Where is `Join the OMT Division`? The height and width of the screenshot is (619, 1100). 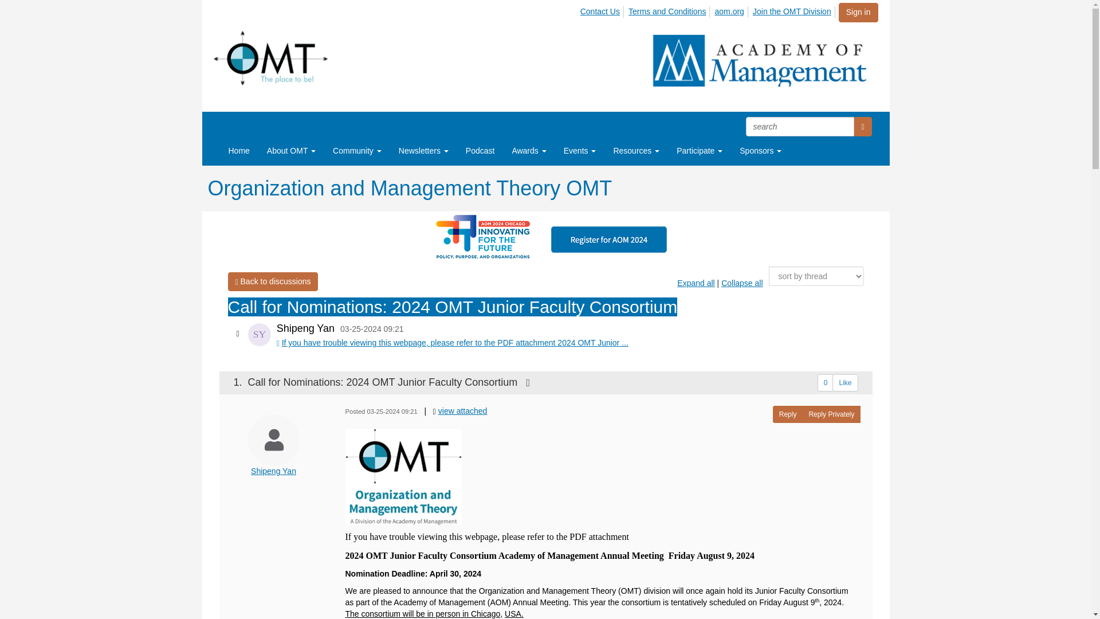 Join the OMT Division is located at coordinates (793, 11).